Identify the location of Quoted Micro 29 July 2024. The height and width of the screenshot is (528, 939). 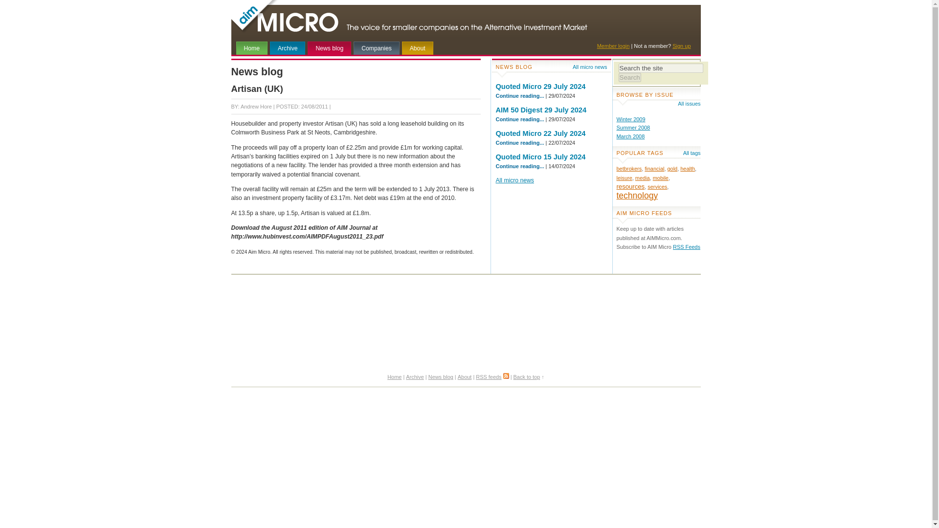
(541, 86).